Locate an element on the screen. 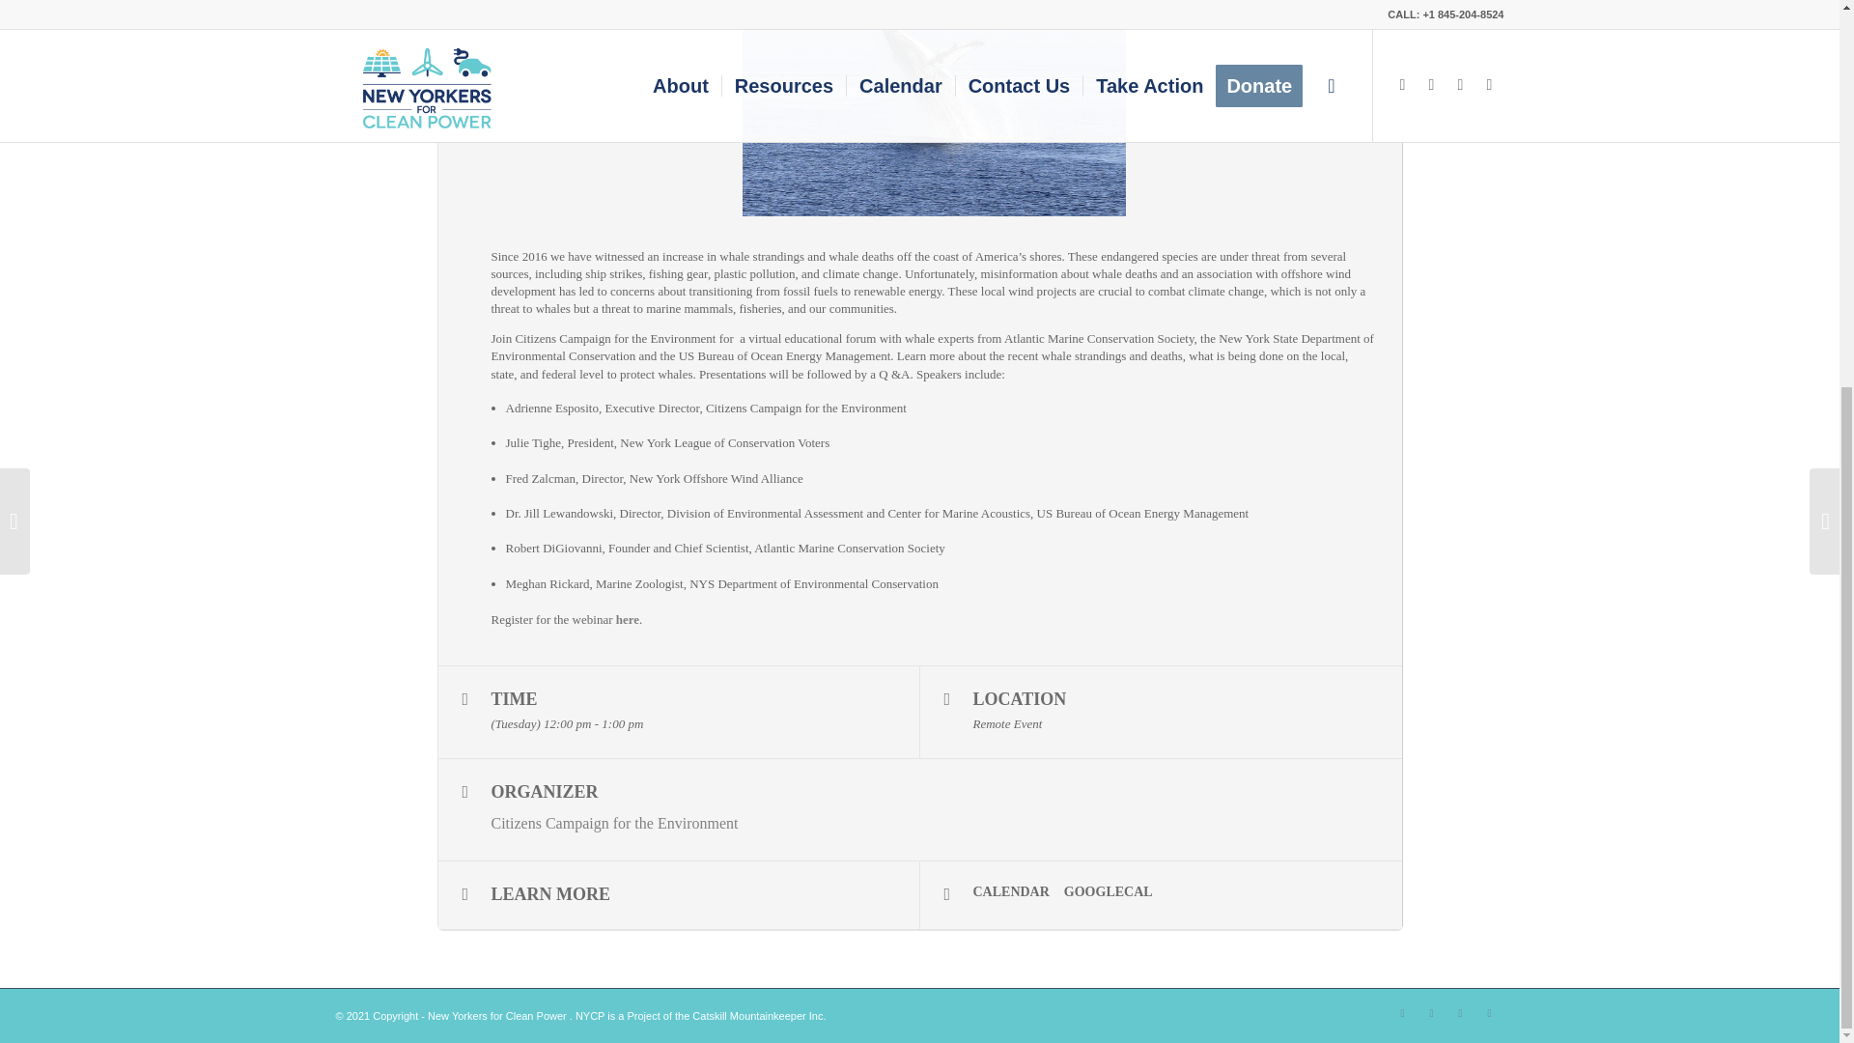 The width and height of the screenshot is (1854, 1043). CALENDAR is located at coordinates (1019, 892).